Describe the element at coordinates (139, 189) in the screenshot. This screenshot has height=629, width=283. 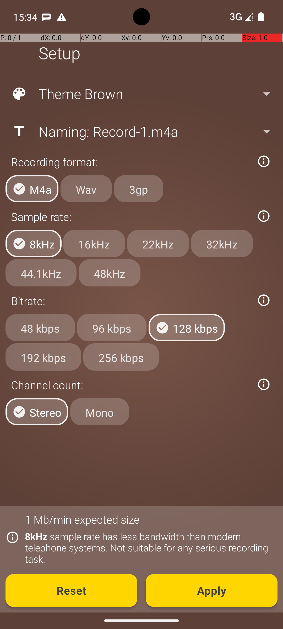
I see `3gp` at that location.